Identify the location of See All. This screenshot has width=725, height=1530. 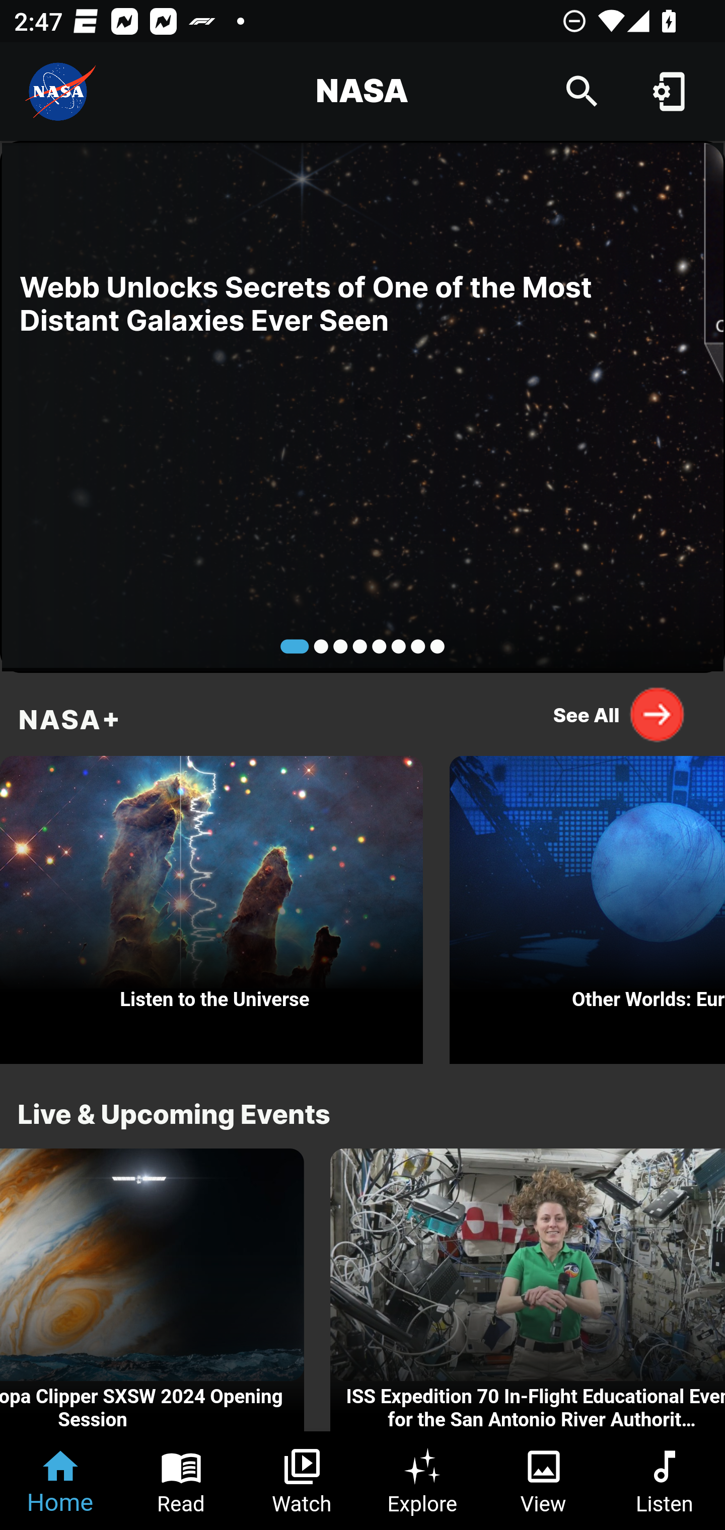
(619, 714).